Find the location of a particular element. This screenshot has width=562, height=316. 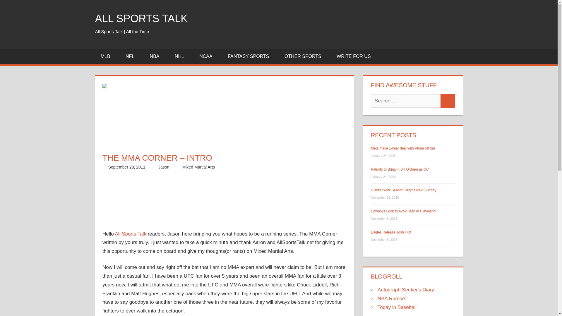

NBA Rumors is located at coordinates (392, 298).